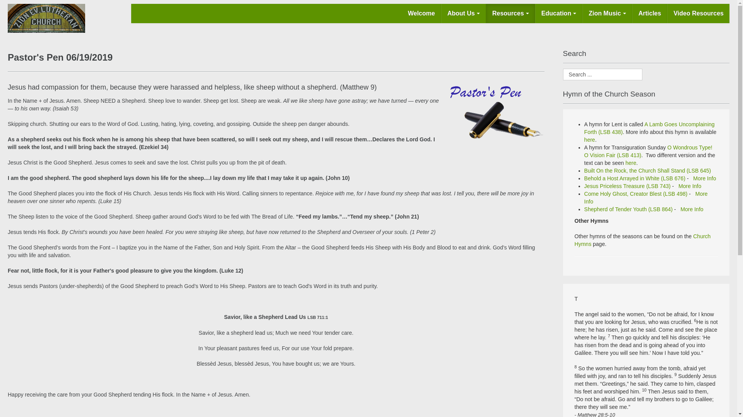  What do you see at coordinates (464, 13) in the screenshot?
I see `About Us` at bounding box center [464, 13].